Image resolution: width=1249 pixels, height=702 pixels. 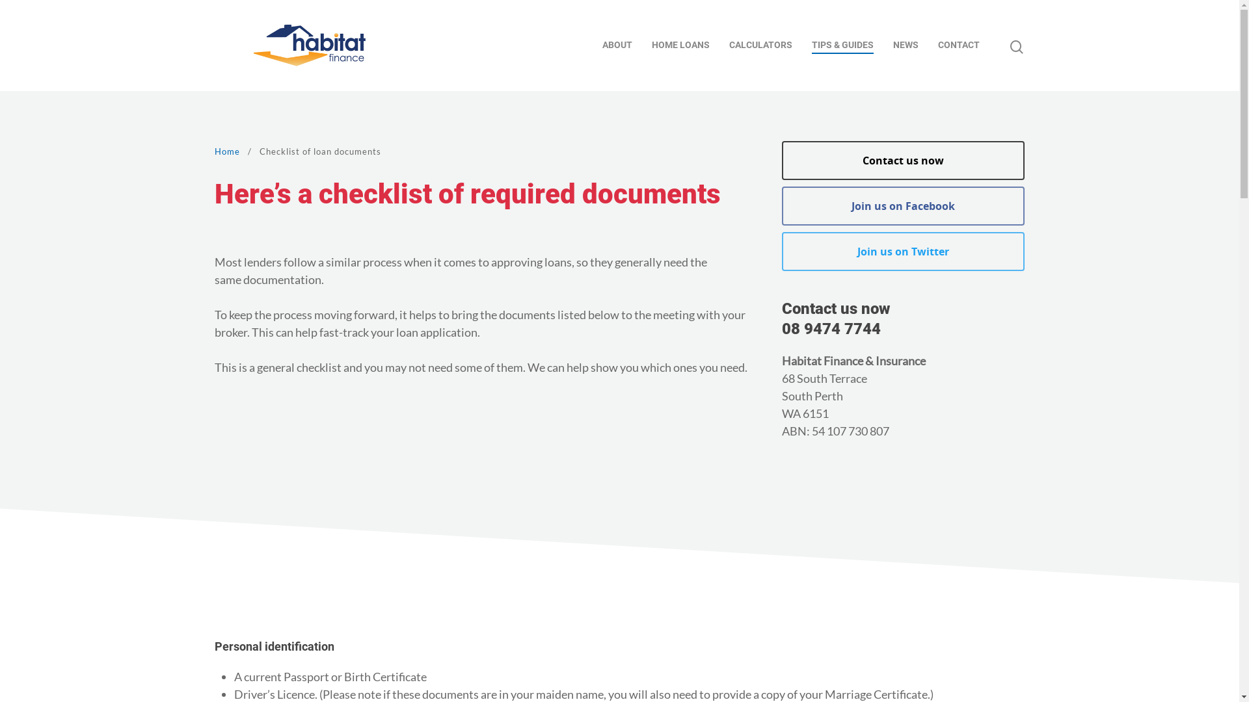 I want to click on CONTACT, so click(x=959, y=45).